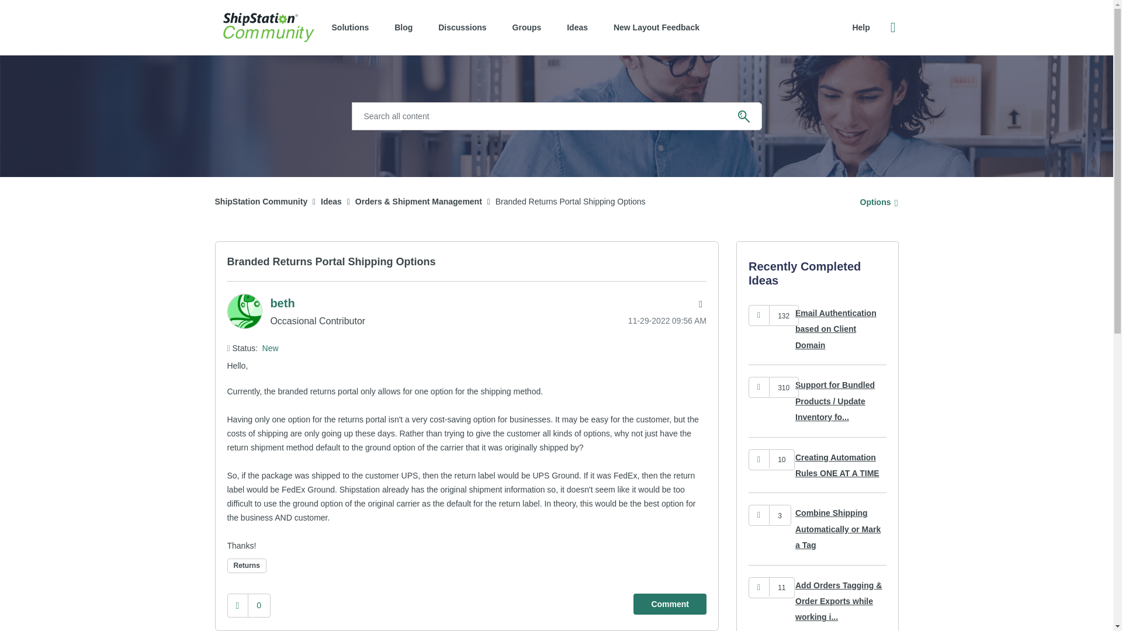  What do you see at coordinates (269, 27) in the screenshot?
I see `ShipStation Community` at bounding box center [269, 27].